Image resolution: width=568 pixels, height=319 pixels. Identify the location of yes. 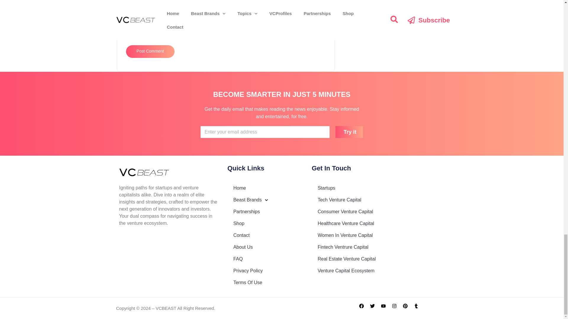
(128, 36).